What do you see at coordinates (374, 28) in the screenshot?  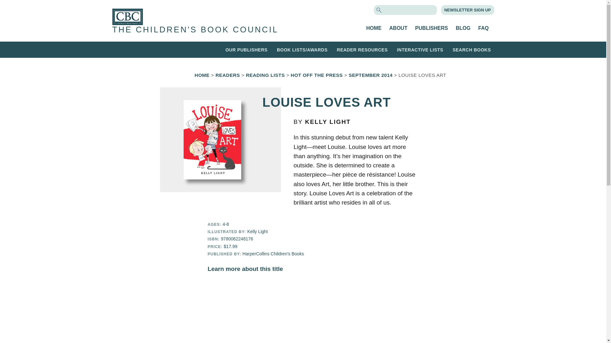 I see `HOME` at bounding box center [374, 28].